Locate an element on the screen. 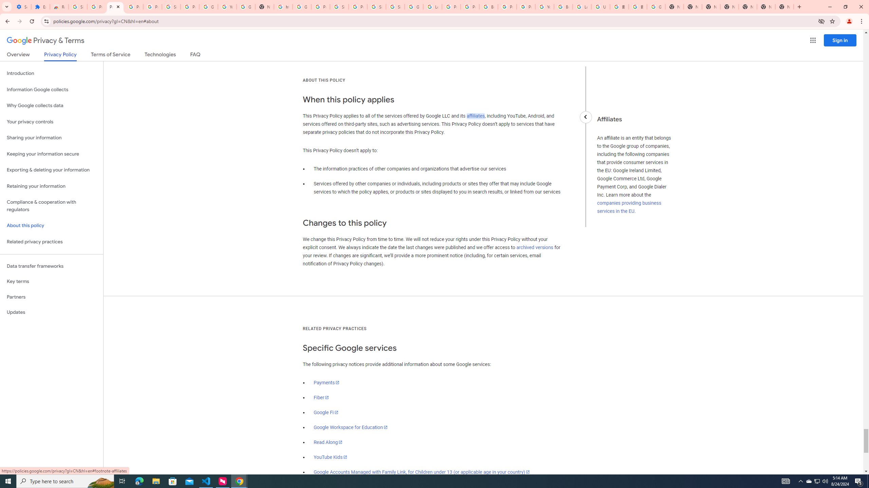  About this policy is located at coordinates (52, 226).